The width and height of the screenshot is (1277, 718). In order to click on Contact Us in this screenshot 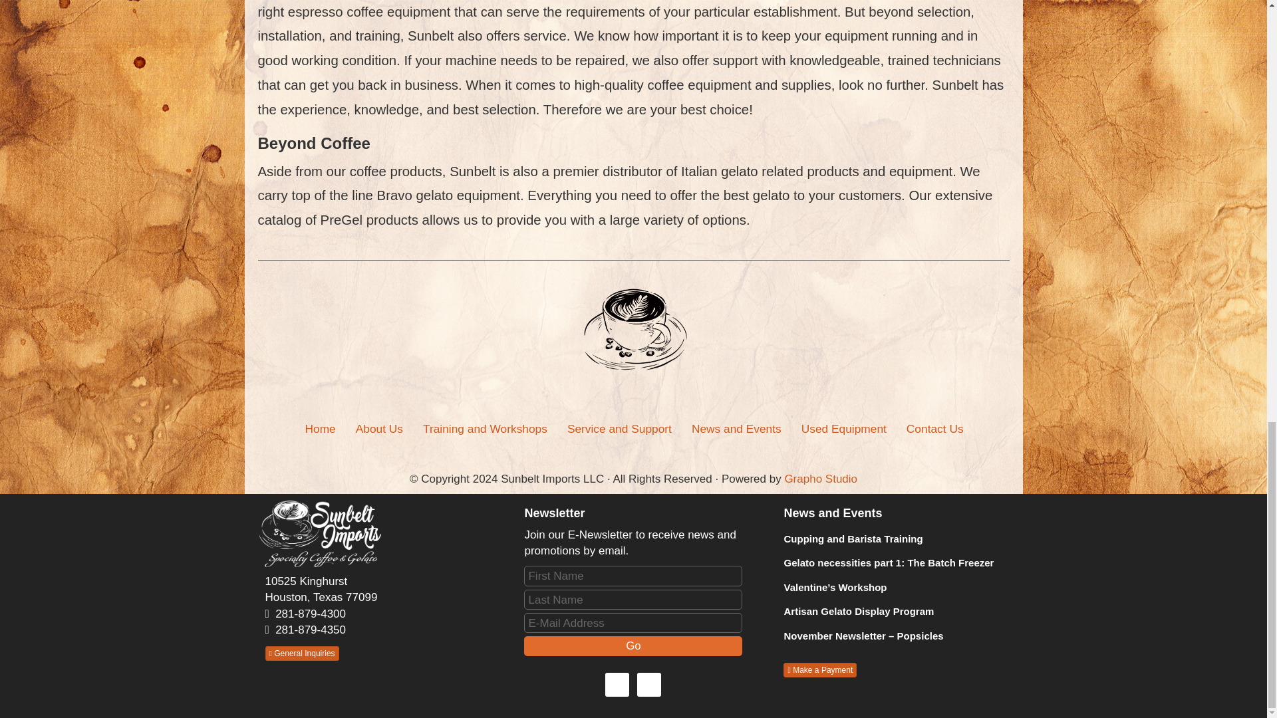, I will do `click(934, 428)`.